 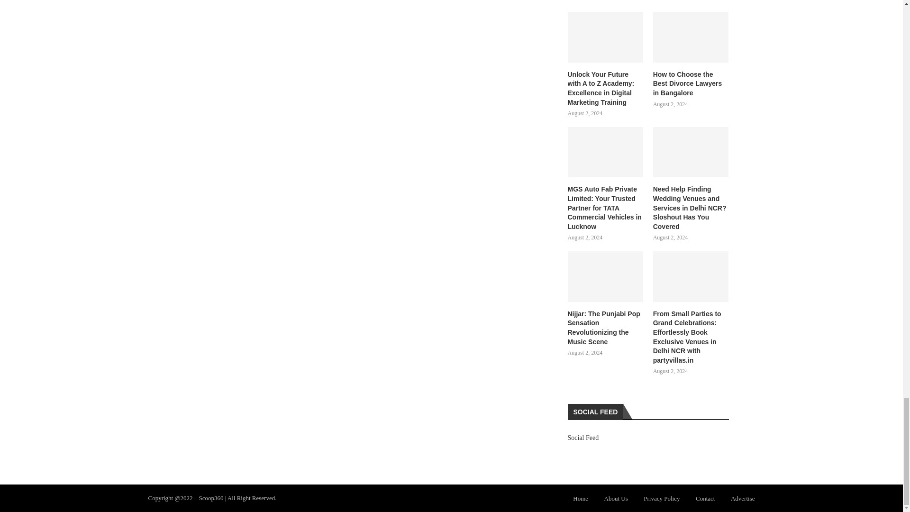 I want to click on How to Choose the Best Divorce Lawyers in Bangalore, so click(x=691, y=84).